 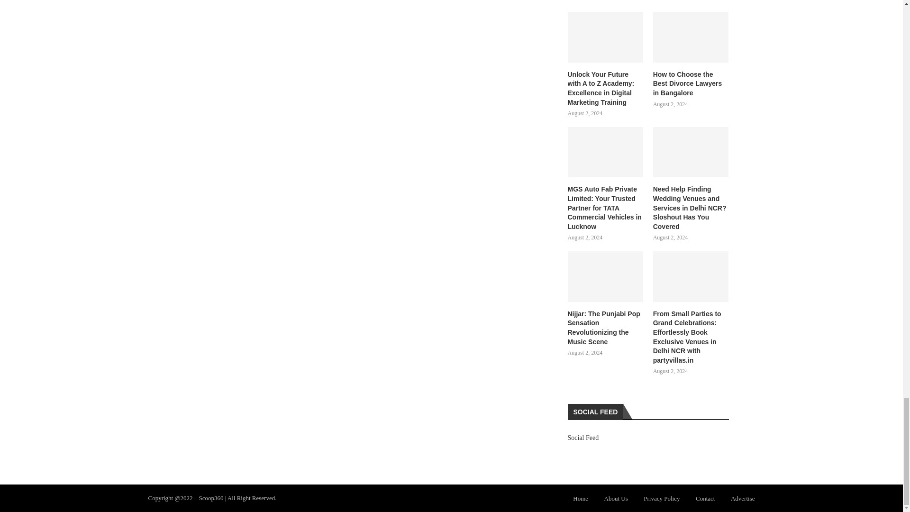 I want to click on How to Choose the Best Divorce Lawyers in Bangalore, so click(x=691, y=84).